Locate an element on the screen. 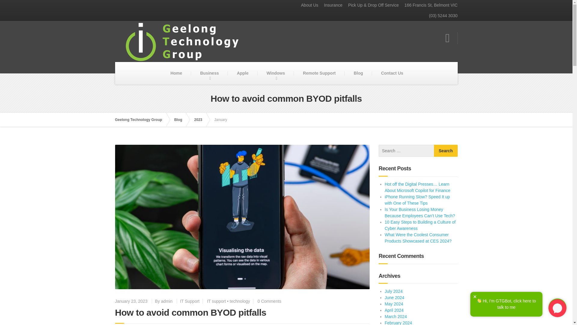 The height and width of the screenshot is (325, 577). Close is located at coordinates (475, 297).